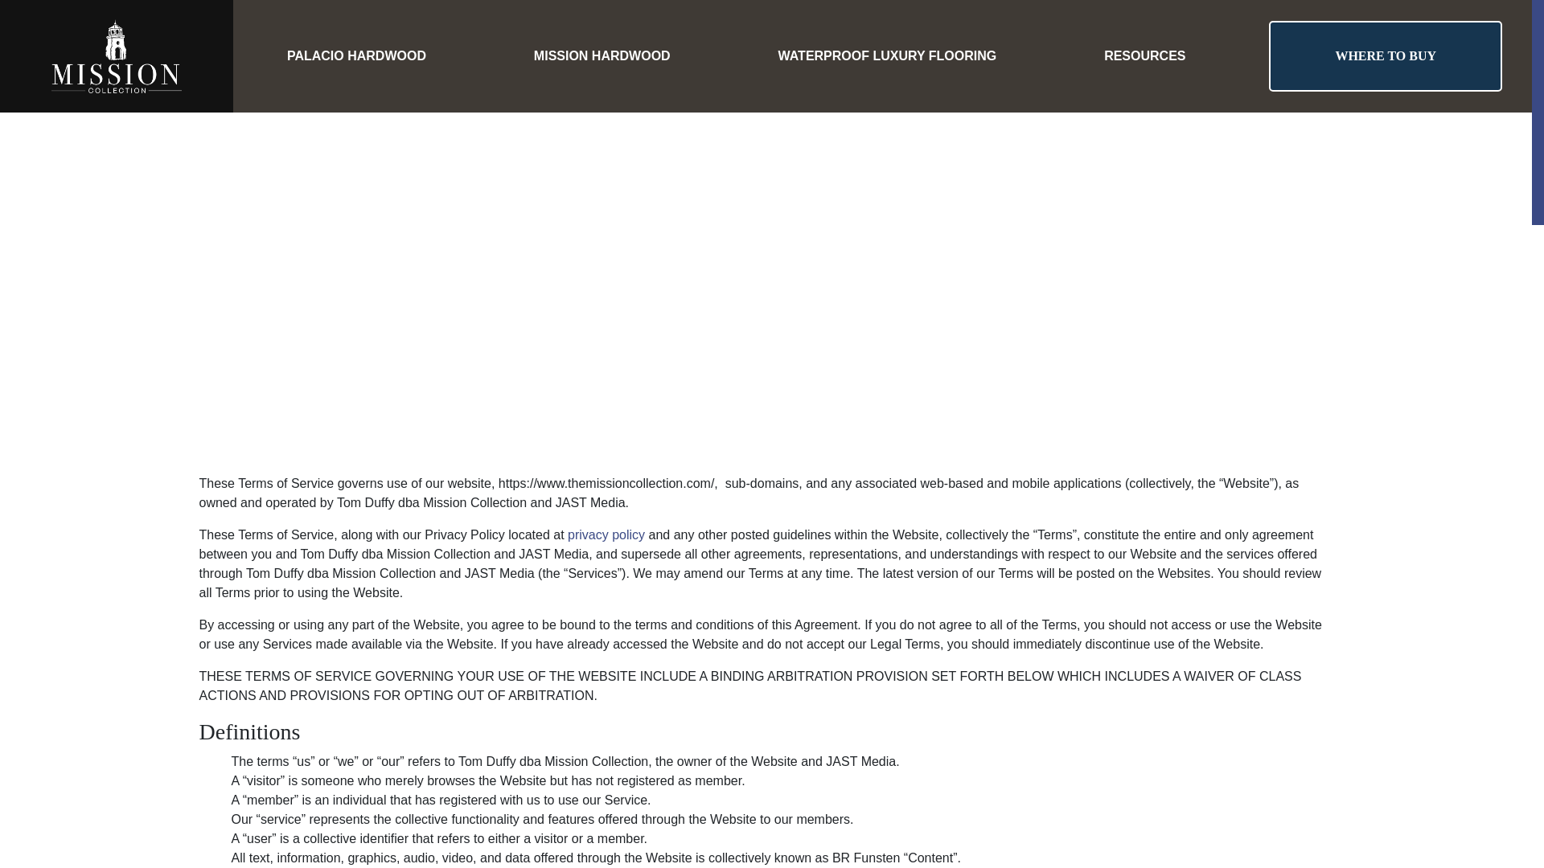  I want to click on Palacio Hardwood, so click(356, 56).